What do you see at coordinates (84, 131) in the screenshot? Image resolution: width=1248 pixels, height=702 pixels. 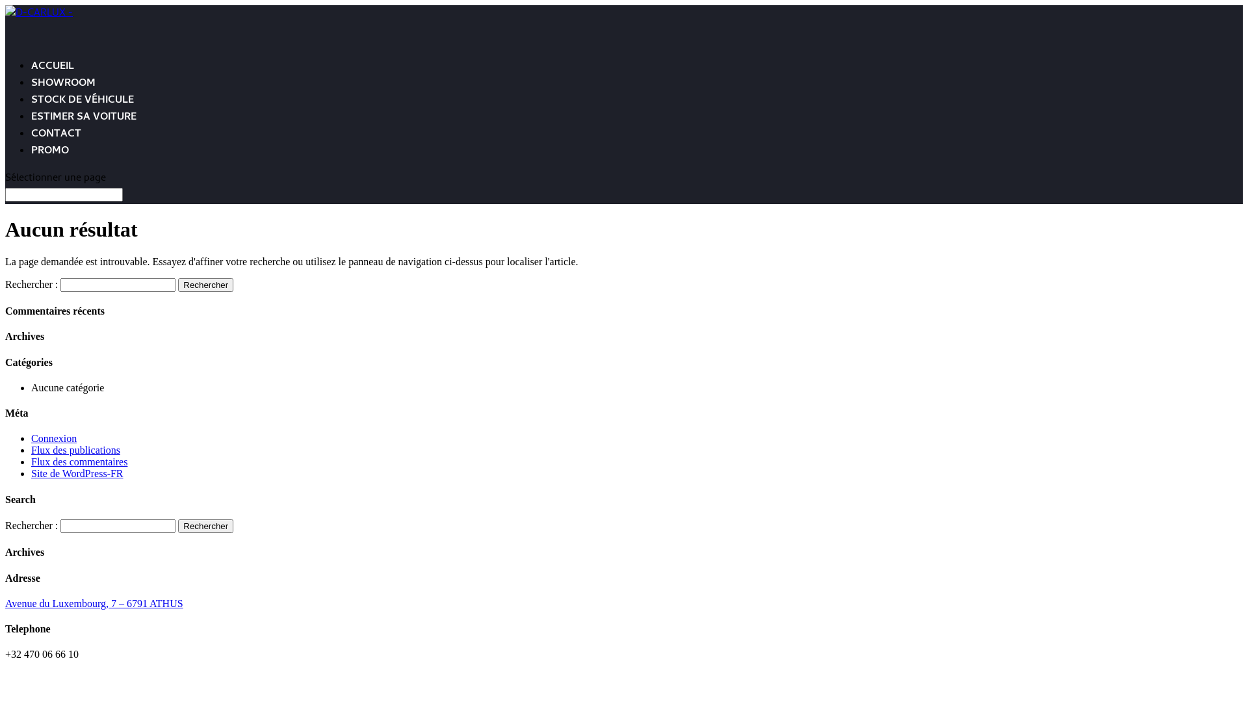 I see `ESTIMER SA VOITURE` at bounding box center [84, 131].